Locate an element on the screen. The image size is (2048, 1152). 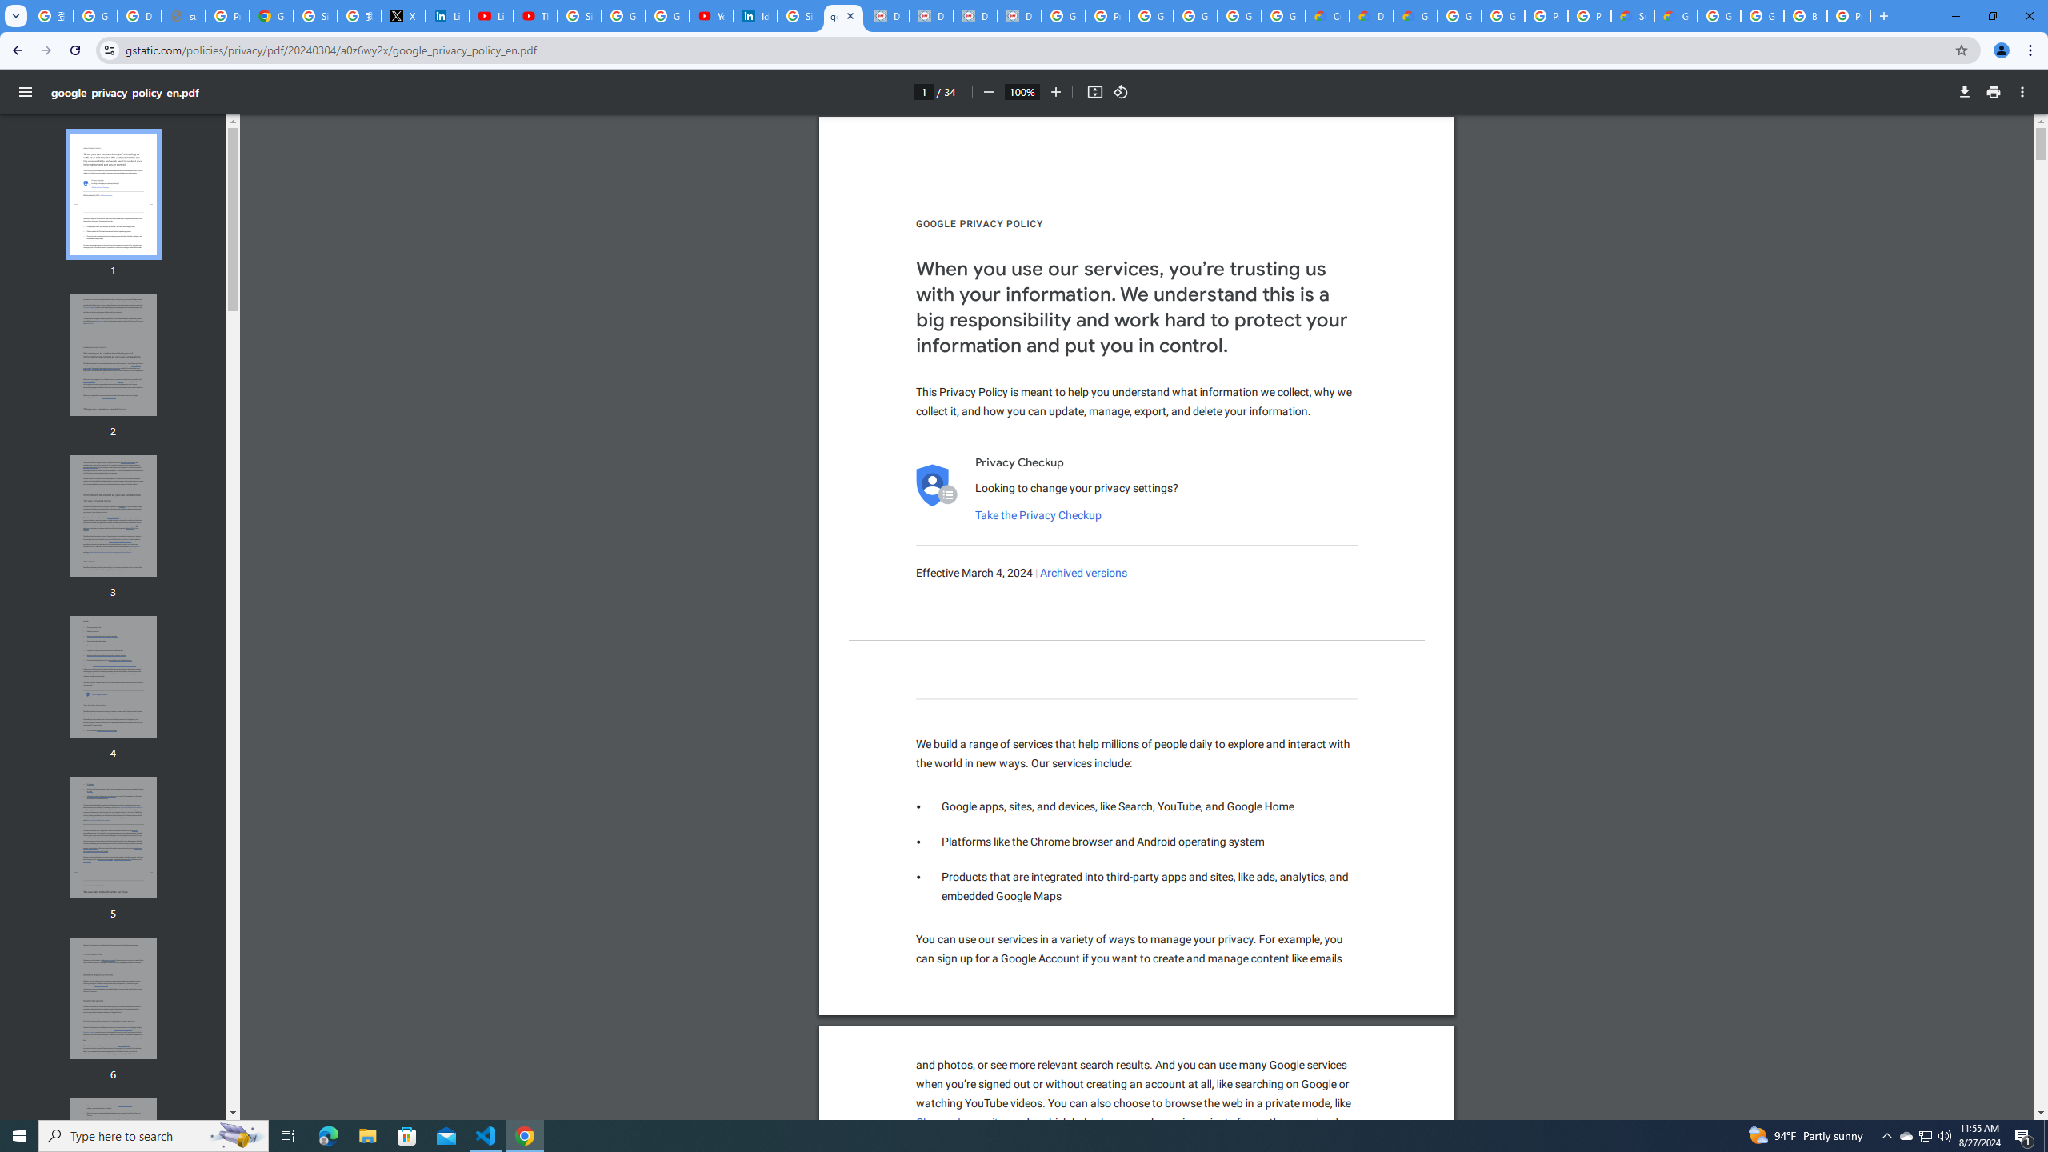
google_privacy_policy_en.pdf is located at coordinates (843, 16).